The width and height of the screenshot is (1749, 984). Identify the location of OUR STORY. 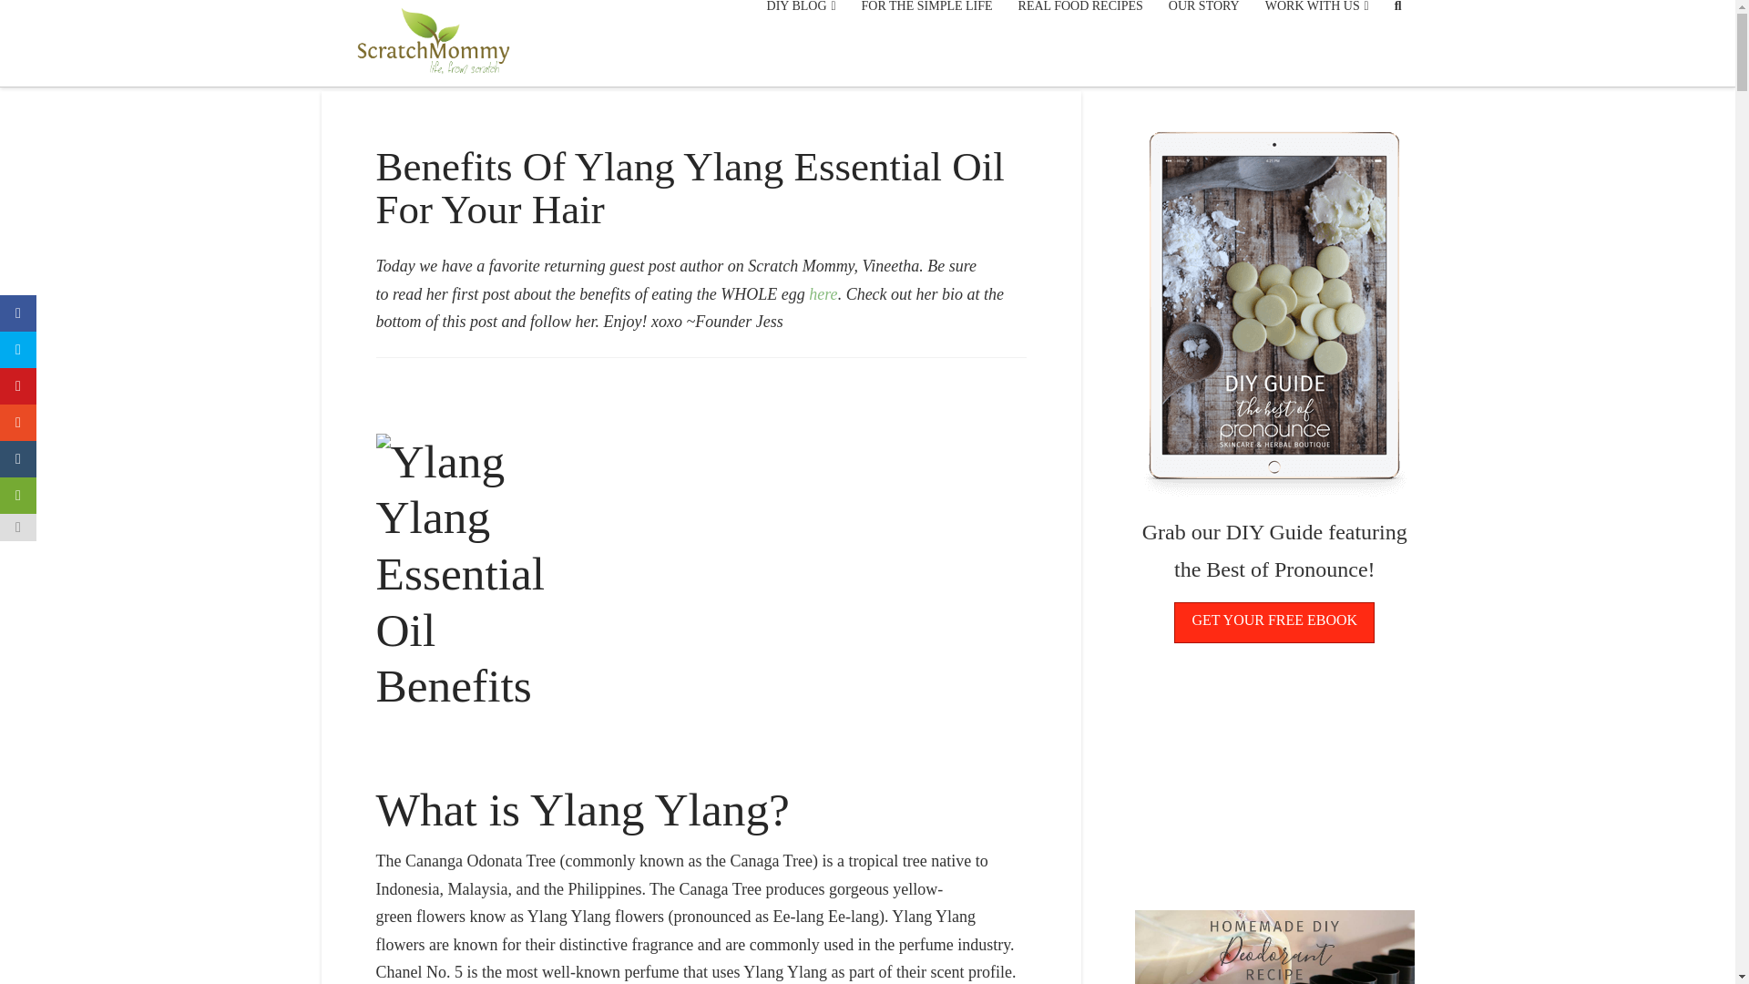
(1204, 27).